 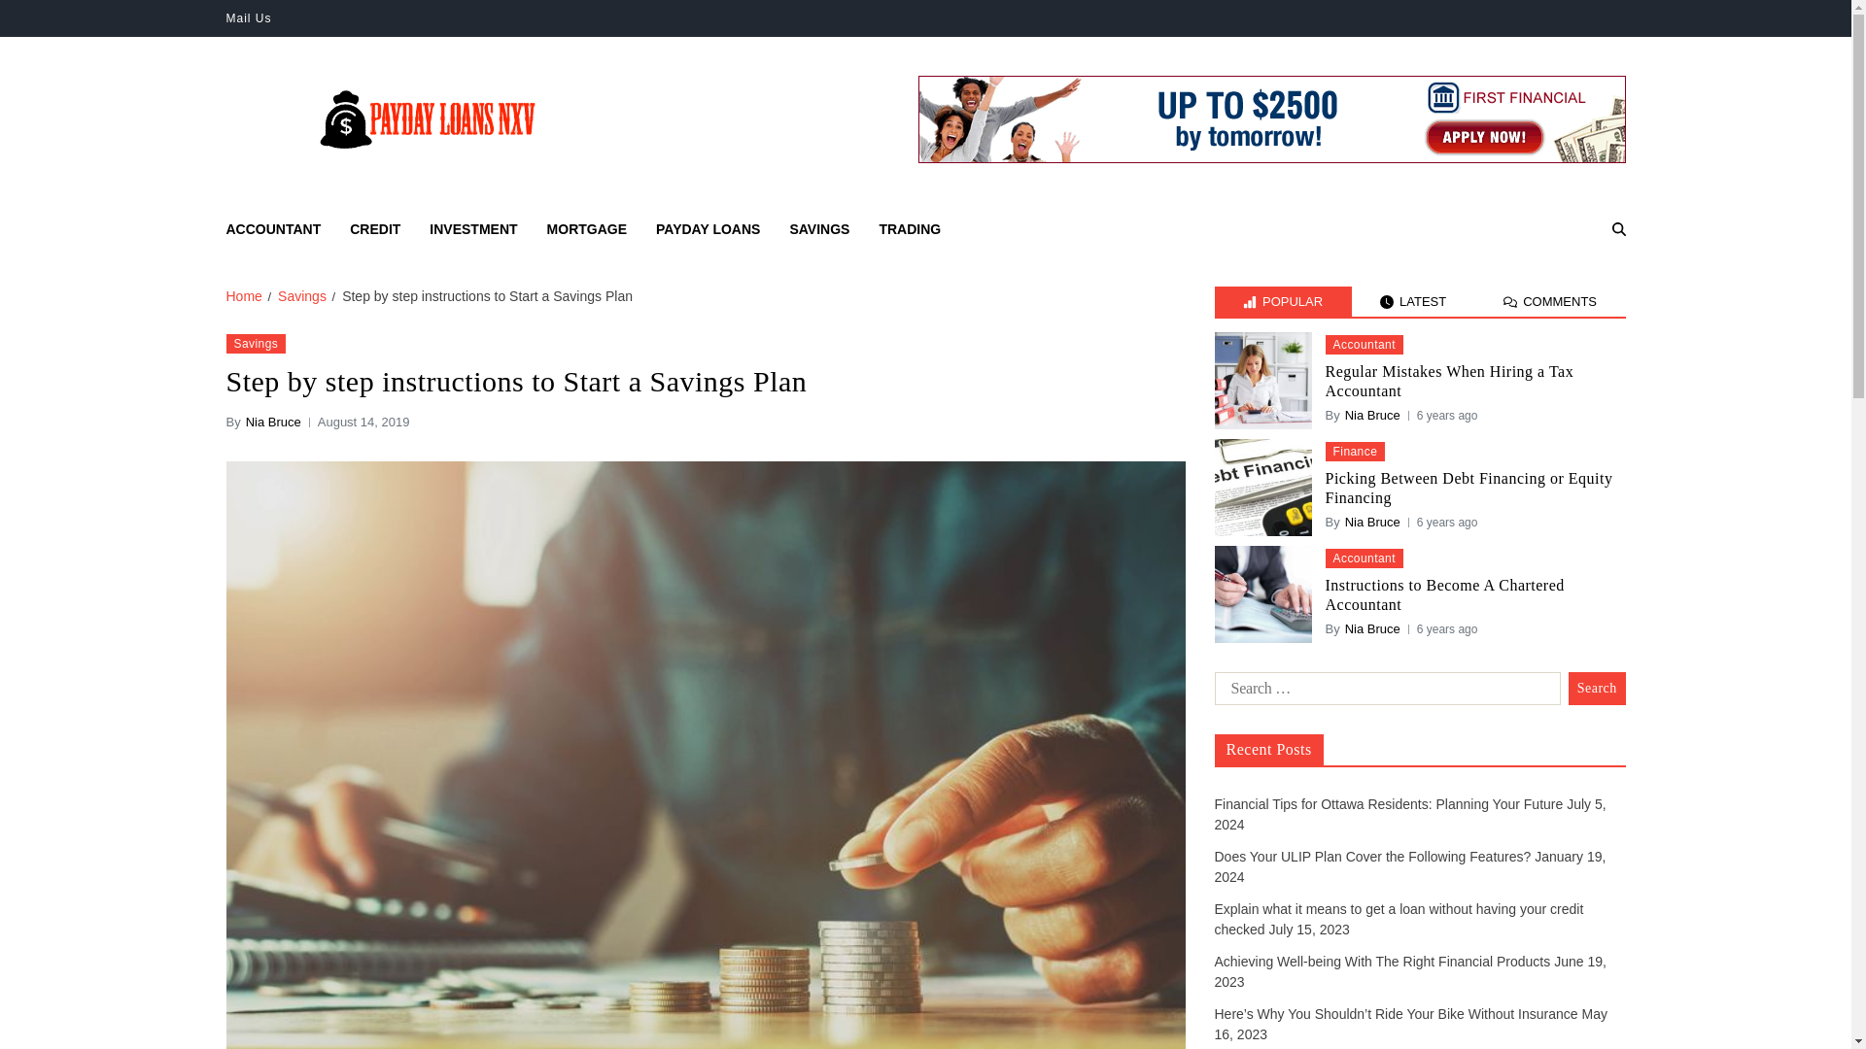 What do you see at coordinates (910, 229) in the screenshot?
I see `TRADING` at bounding box center [910, 229].